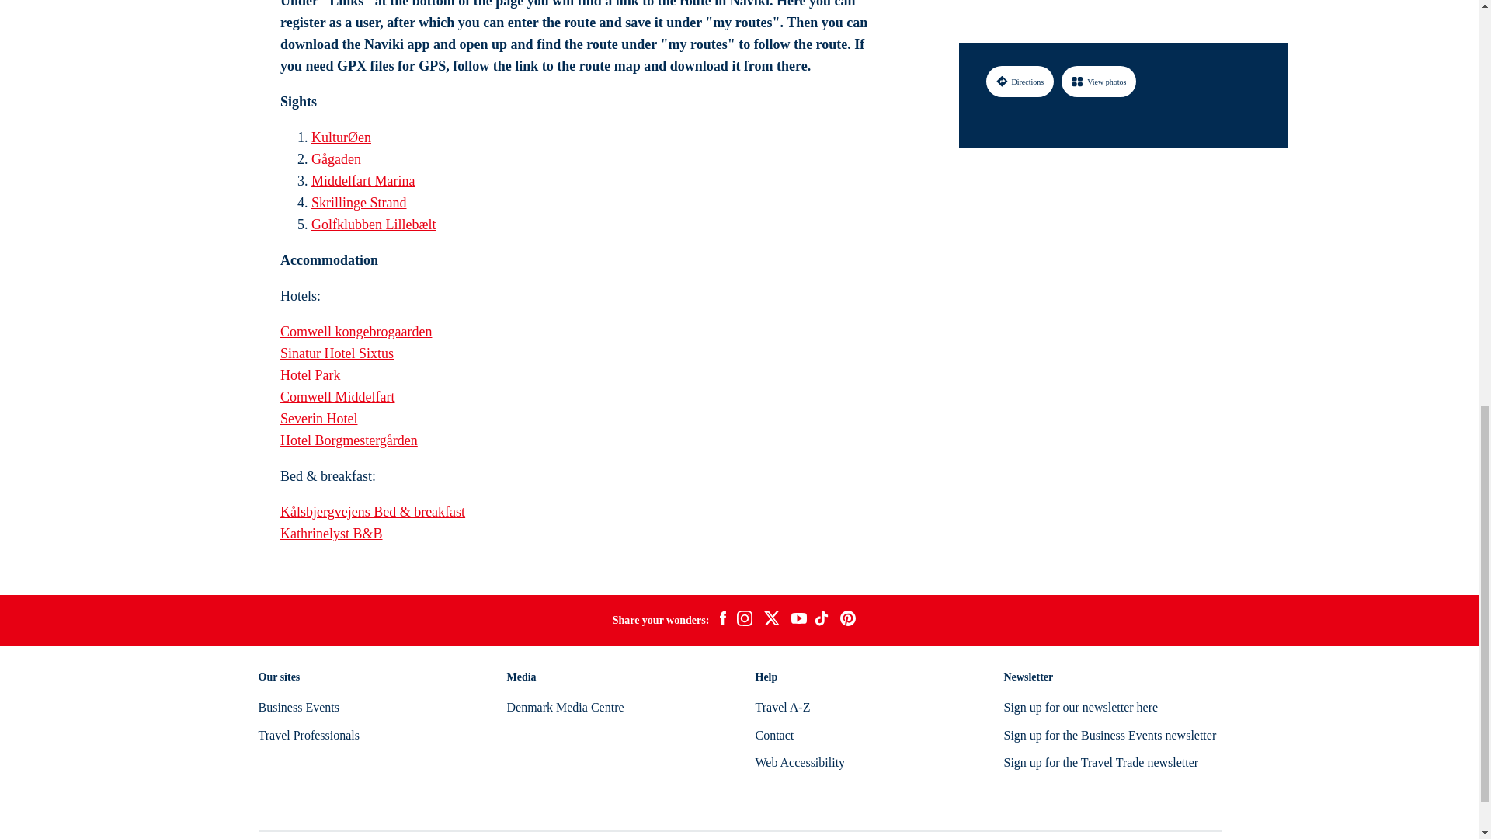  What do you see at coordinates (318, 418) in the screenshot?
I see `Severin Hotel` at bounding box center [318, 418].